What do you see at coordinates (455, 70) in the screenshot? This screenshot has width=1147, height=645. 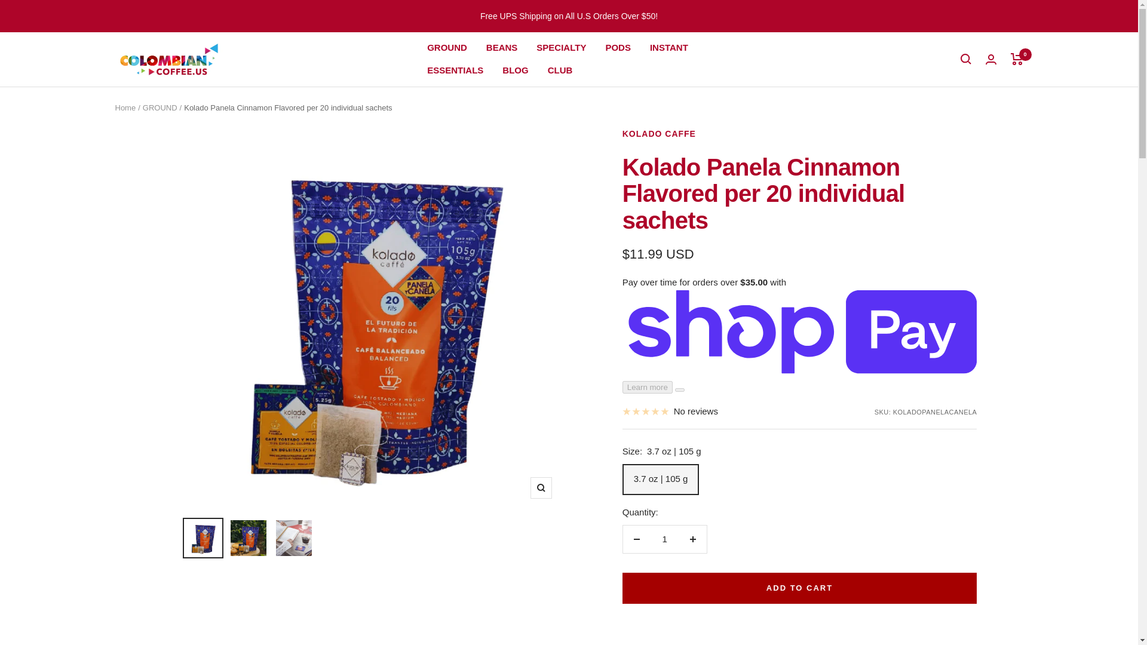 I see `ESSENTIALS` at bounding box center [455, 70].